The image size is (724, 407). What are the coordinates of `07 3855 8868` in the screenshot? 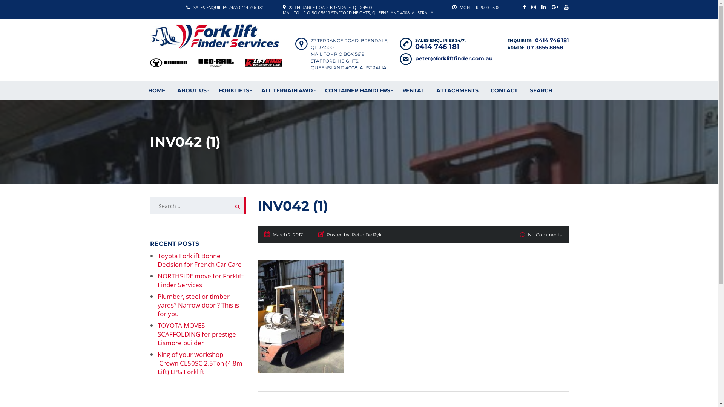 It's located at (545, 47).